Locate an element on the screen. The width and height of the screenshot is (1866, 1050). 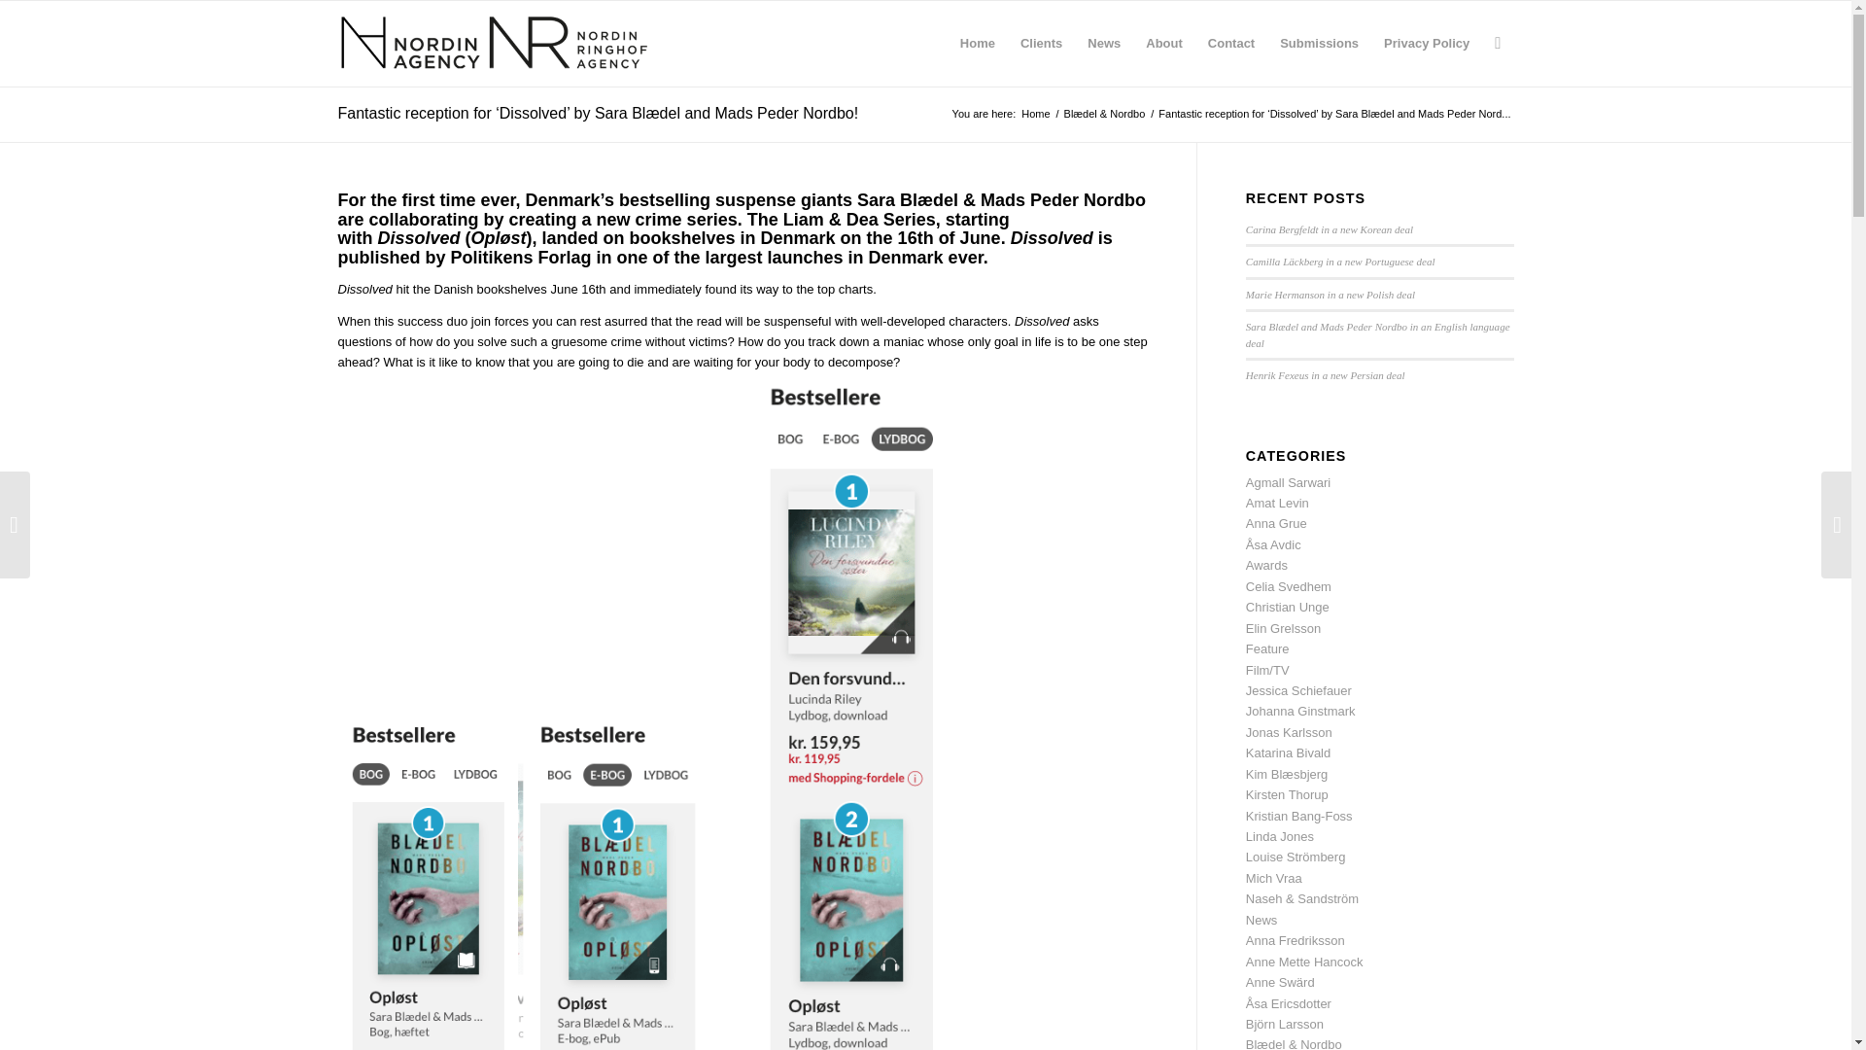
Katarina Bivald is located at coordinates (1288, 752).